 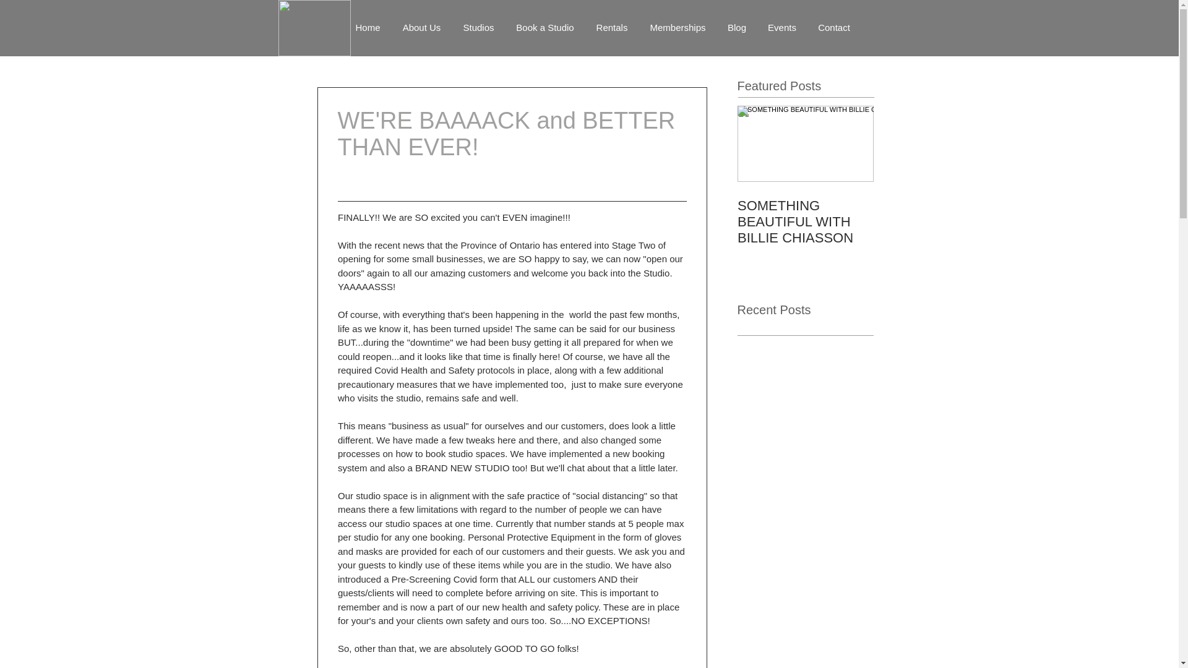 I want to click on Home, so click(x=368, y=27).